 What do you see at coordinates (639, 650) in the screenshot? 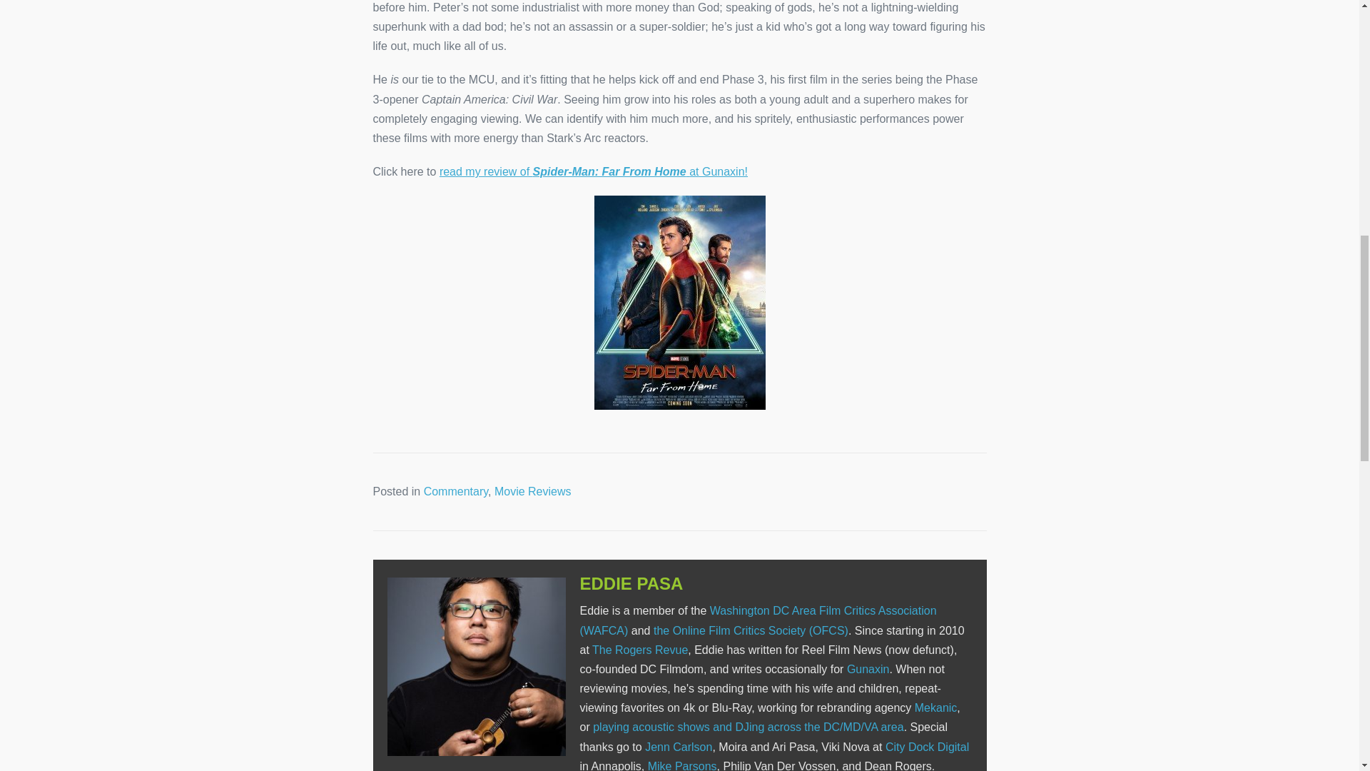
I see `The Rogers Revue` at bounding box center [639, 650].